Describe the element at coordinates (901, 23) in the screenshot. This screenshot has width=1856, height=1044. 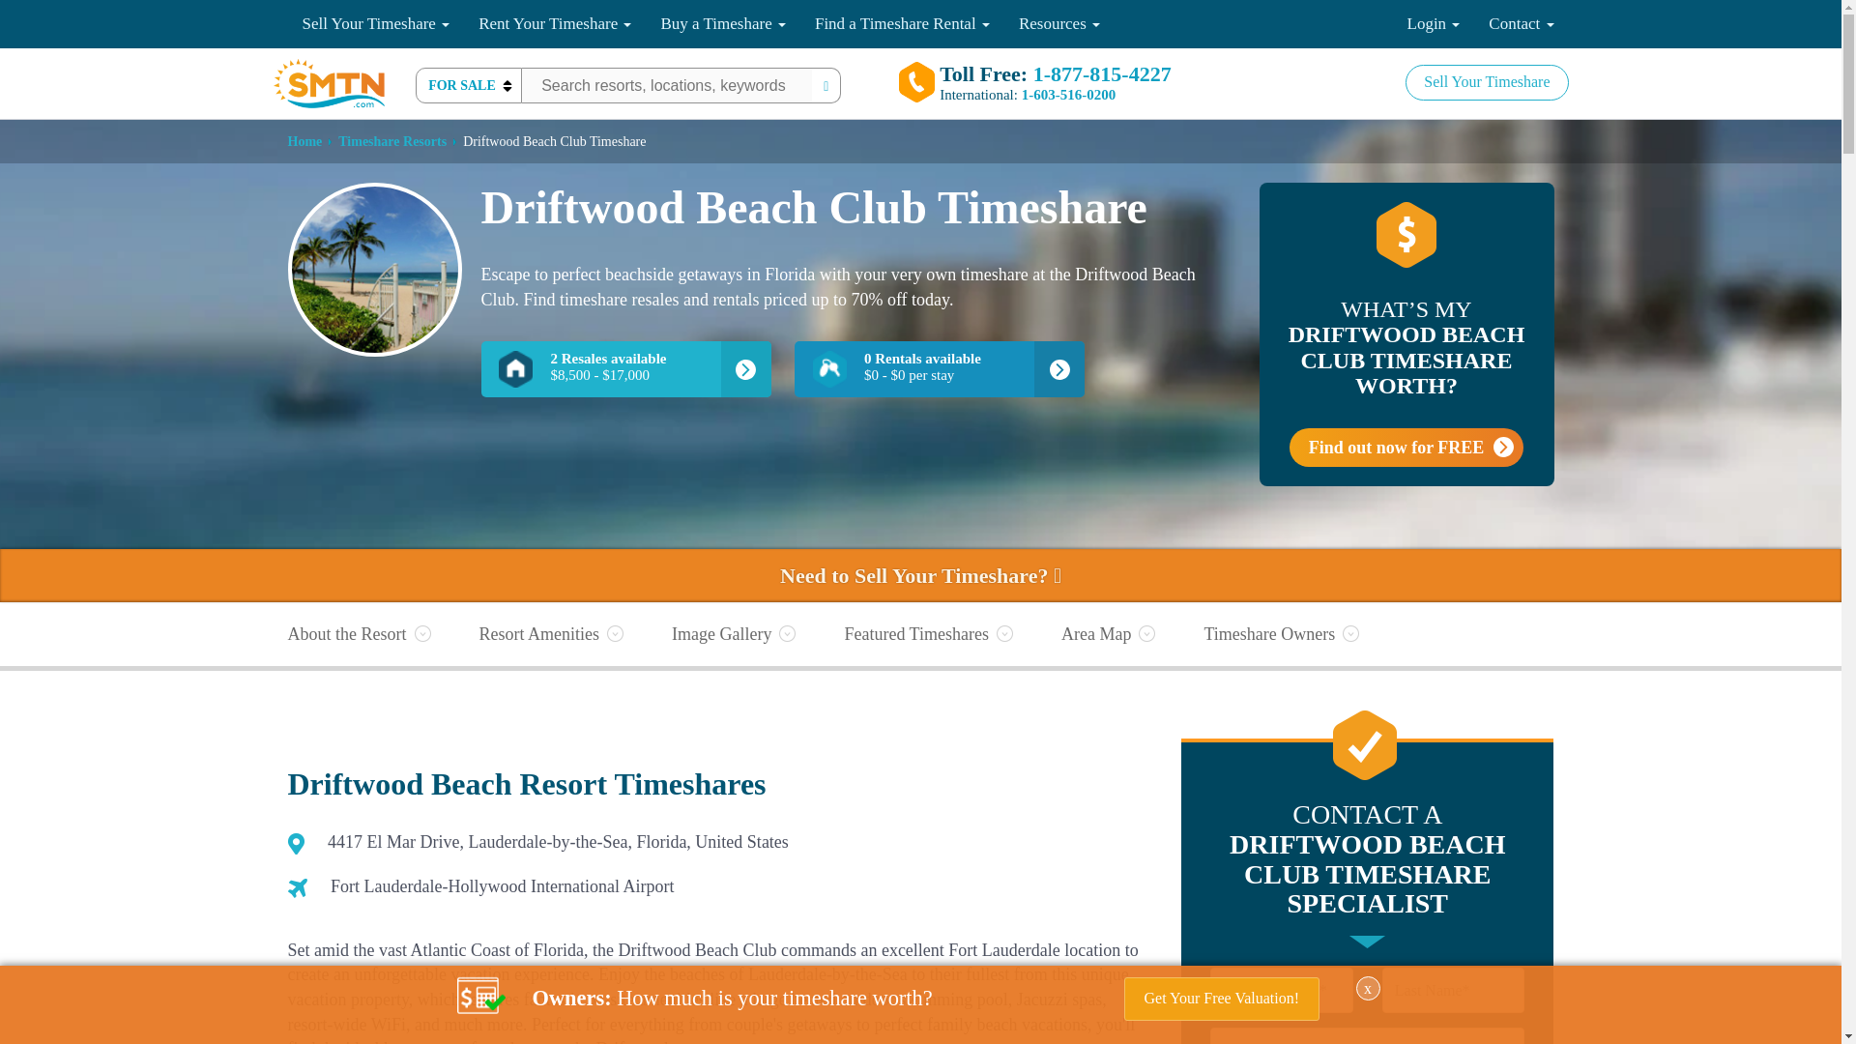
I see `Find a Timeshare Rental` at that location.